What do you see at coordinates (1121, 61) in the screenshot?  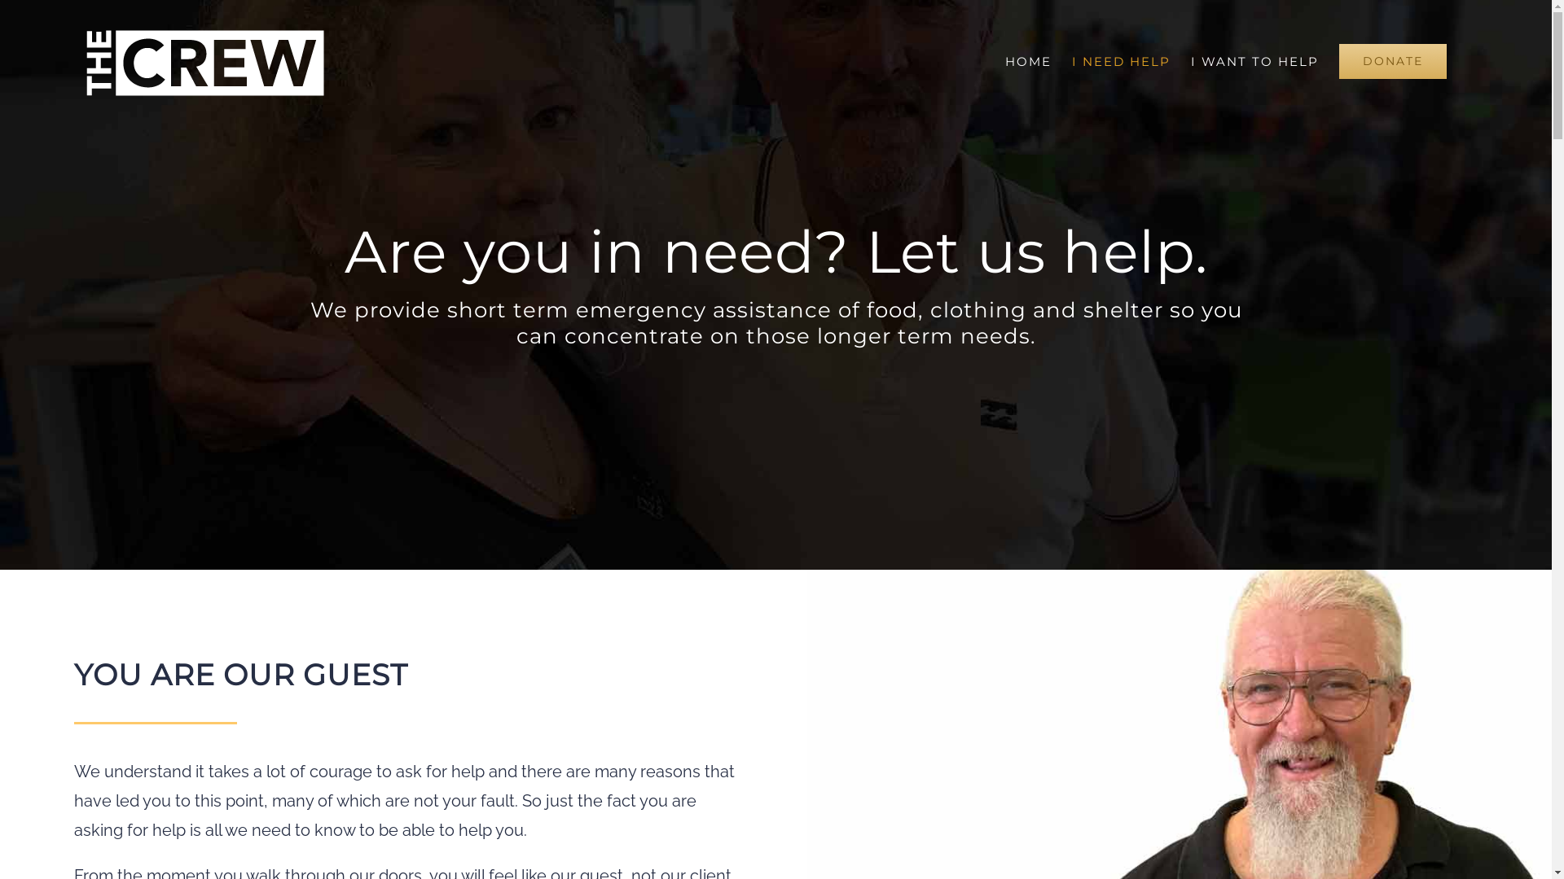 I see `I NEED HELP` at bounding box center [1121, 61].